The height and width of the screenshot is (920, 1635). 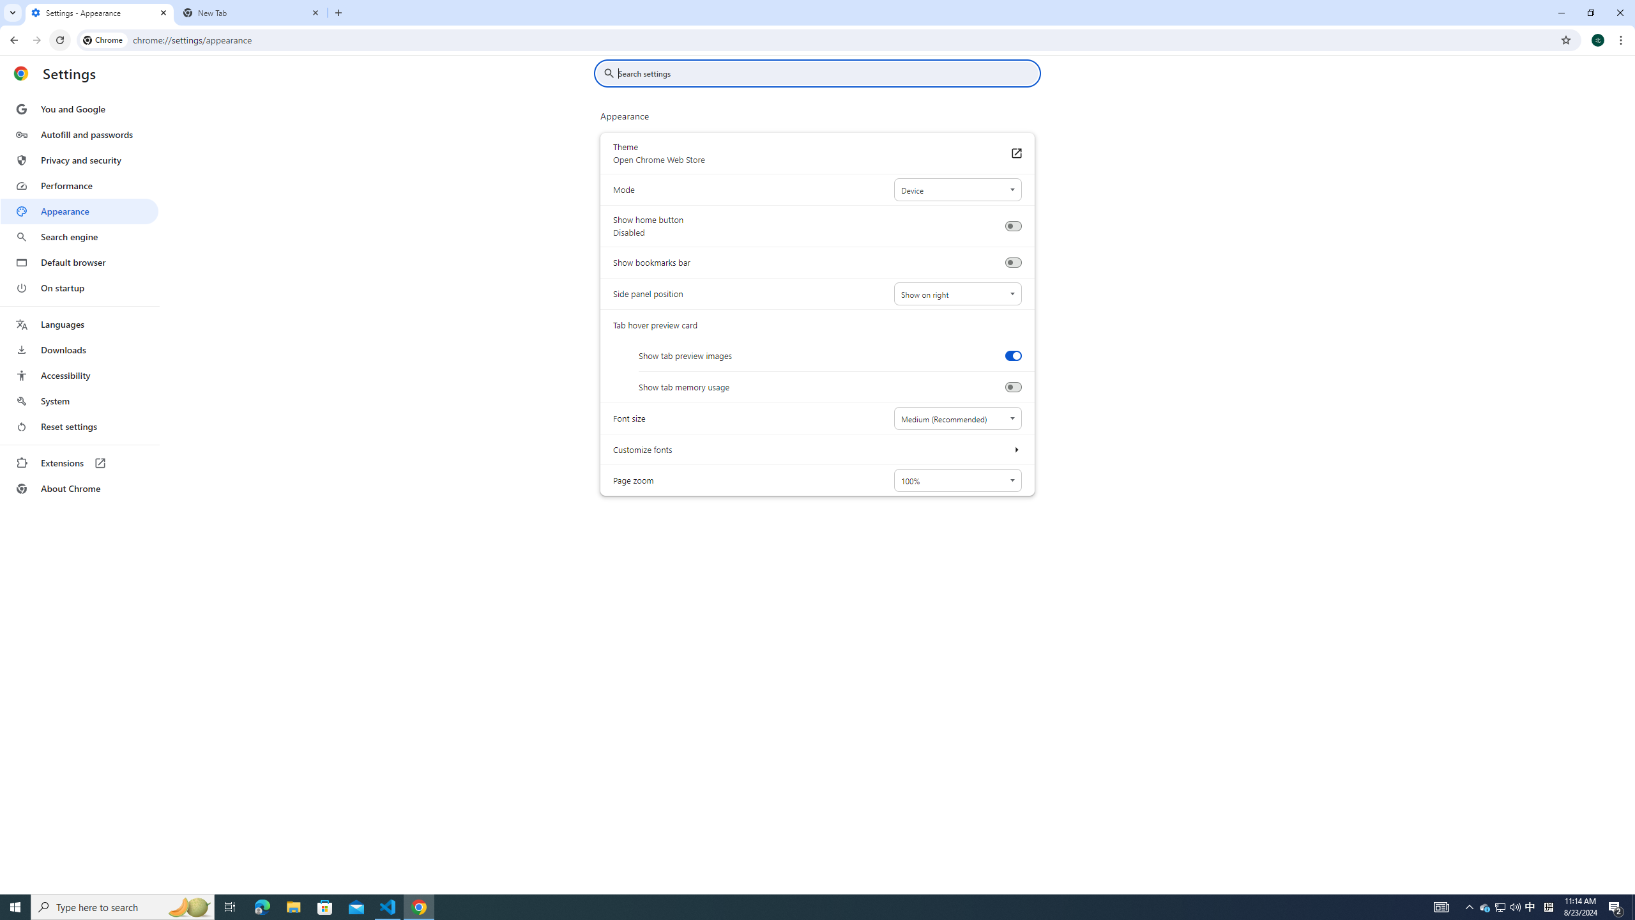 What do you see at coordinates (79, 427) in the screenshot?
I see `Reset settings` at bounding box center [79, 427].